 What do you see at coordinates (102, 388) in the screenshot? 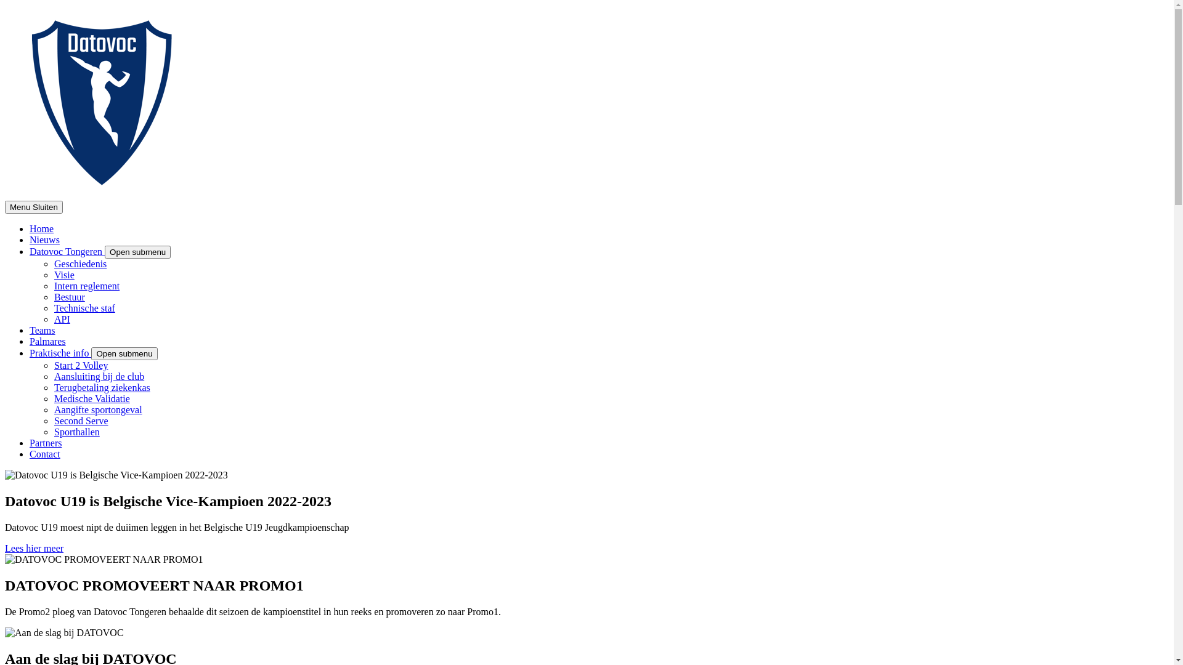
I see `Terugbetaling ziekenkas` at bounding box center [102, 388].